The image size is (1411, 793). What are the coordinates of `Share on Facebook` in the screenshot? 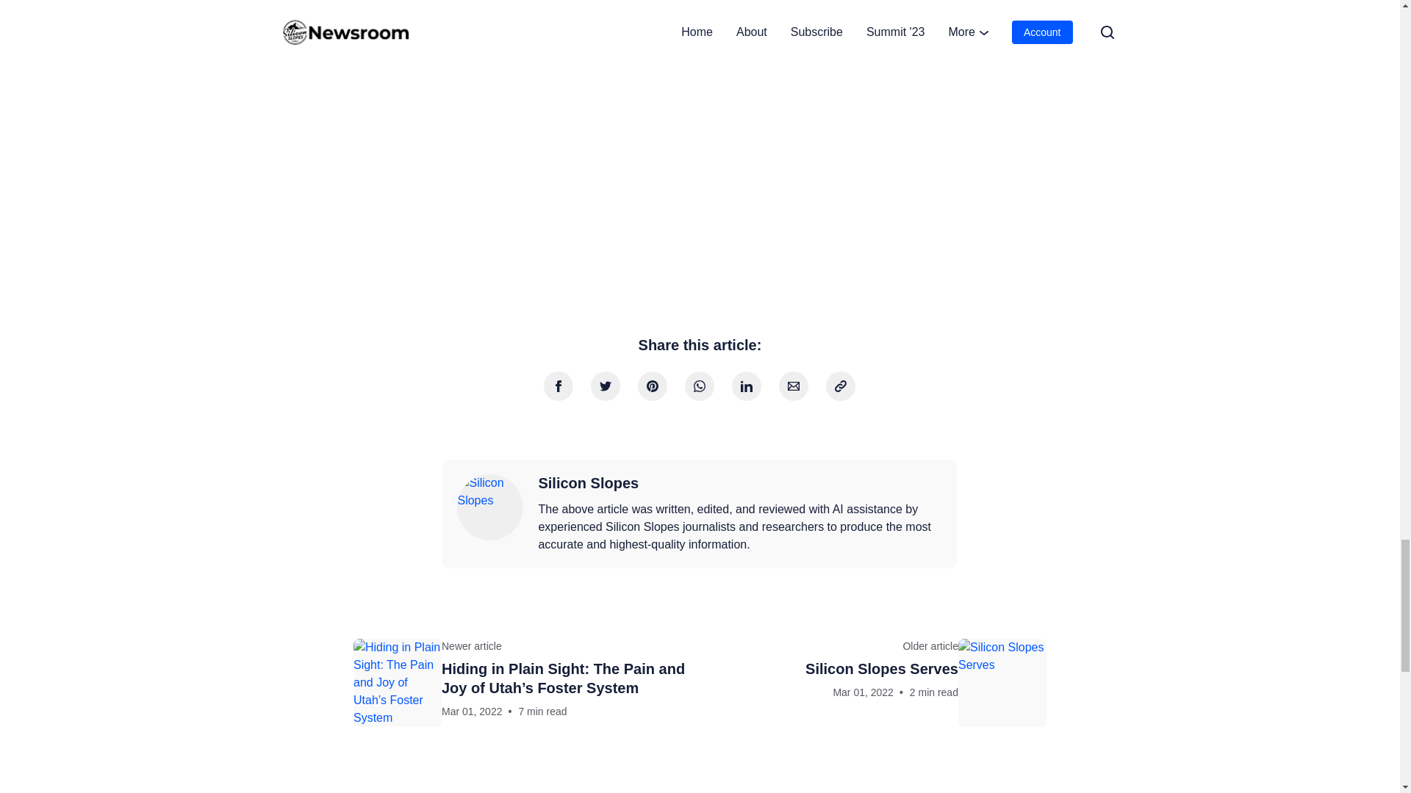 It's located at (747, 386).